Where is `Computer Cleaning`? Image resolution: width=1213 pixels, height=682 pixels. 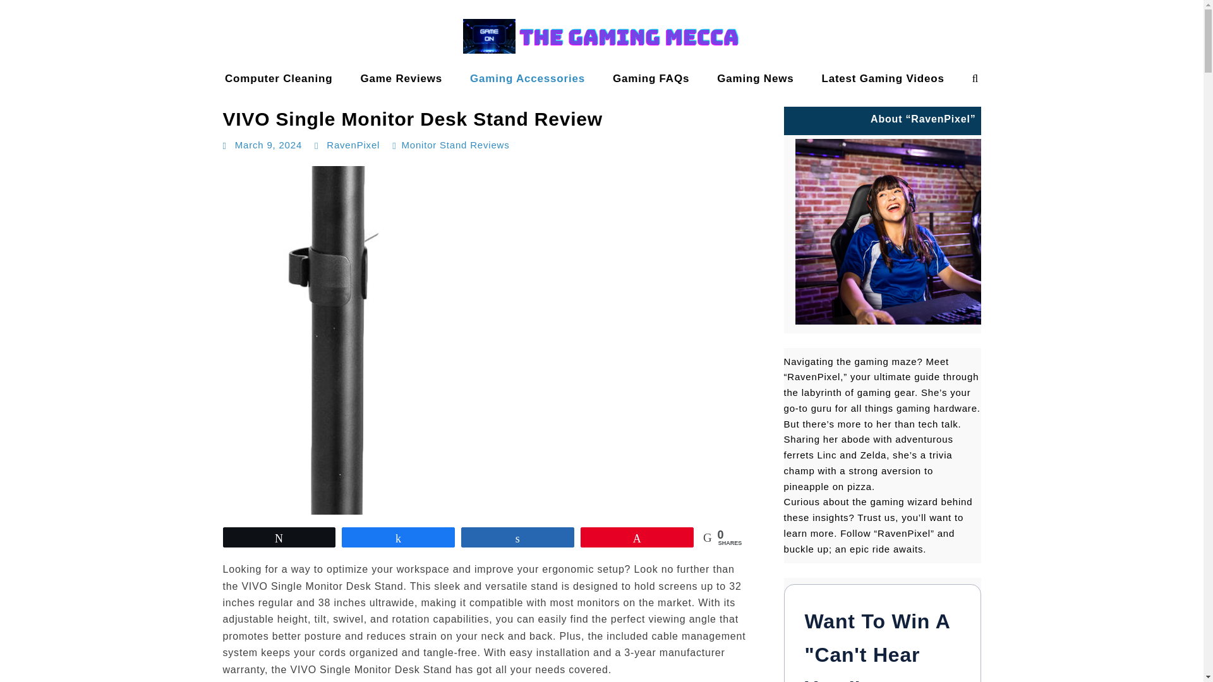 Computer Cleaning is located at coordinates (278, 78).